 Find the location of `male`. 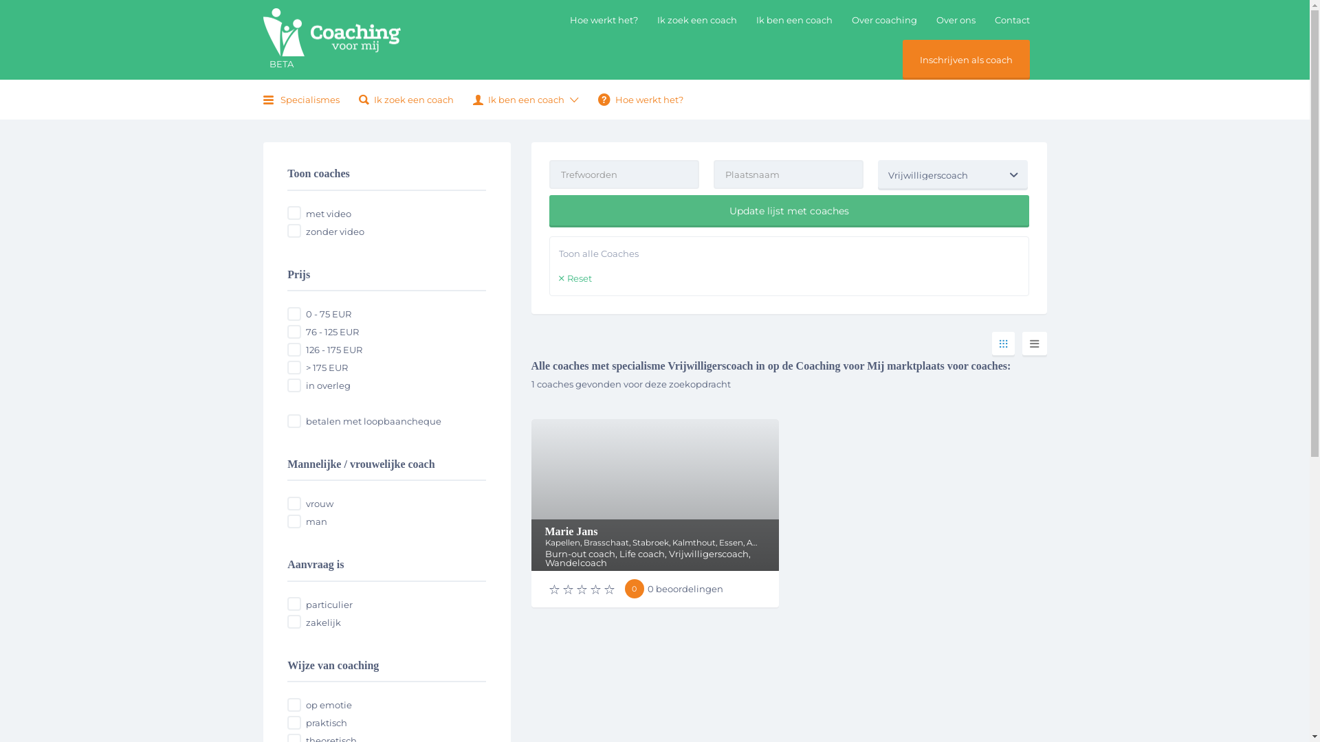

male is located at coordinates (294, 521).